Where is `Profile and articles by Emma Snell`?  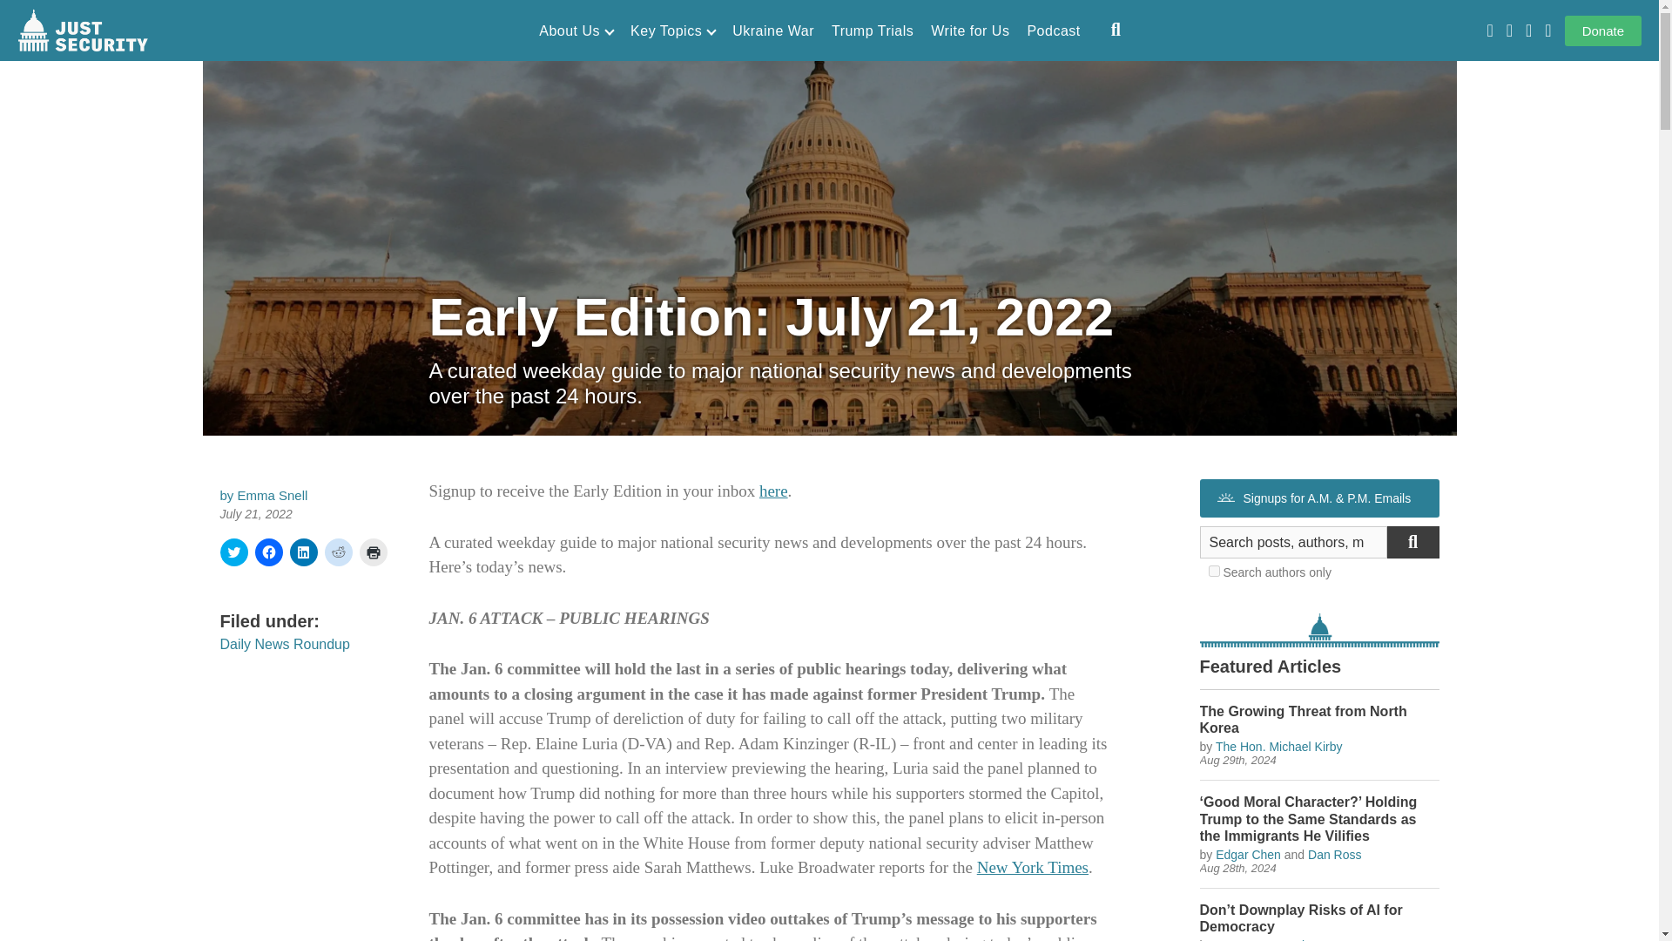 Profile and articles by Emma Snell is located at coordinates (272, 495).